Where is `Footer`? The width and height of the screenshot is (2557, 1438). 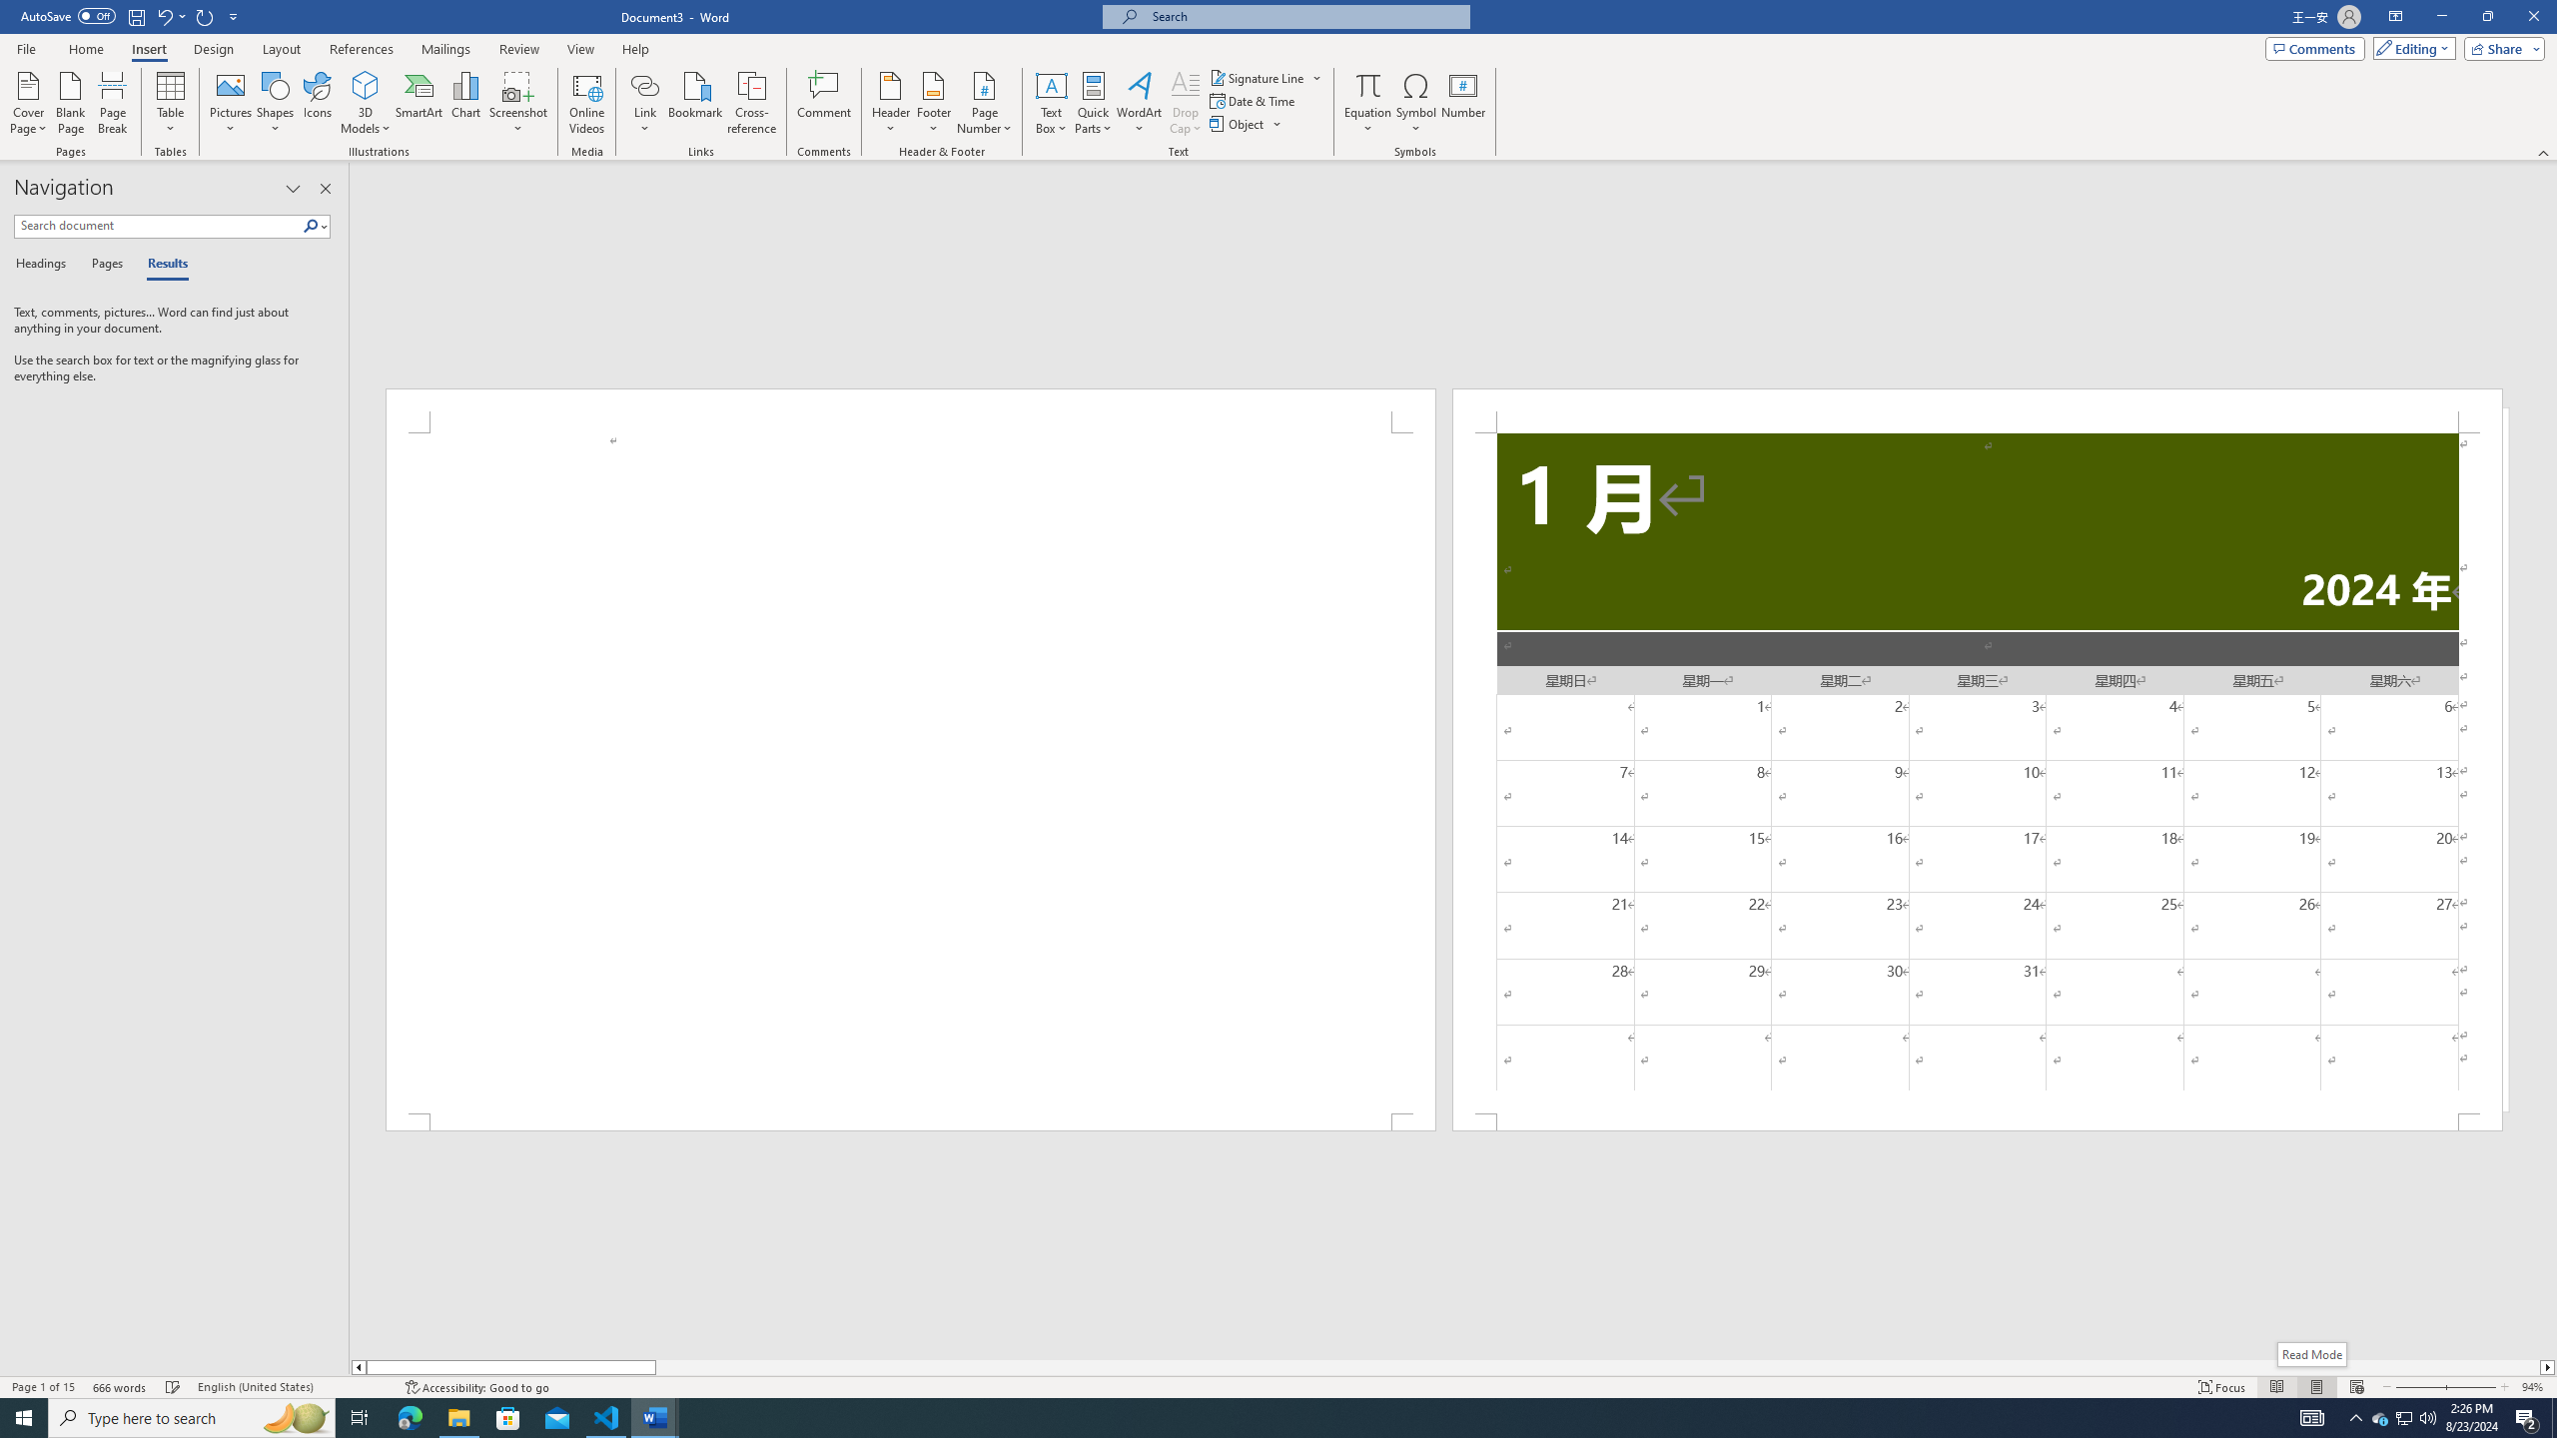
Footer is located at coordinates (933, 103).